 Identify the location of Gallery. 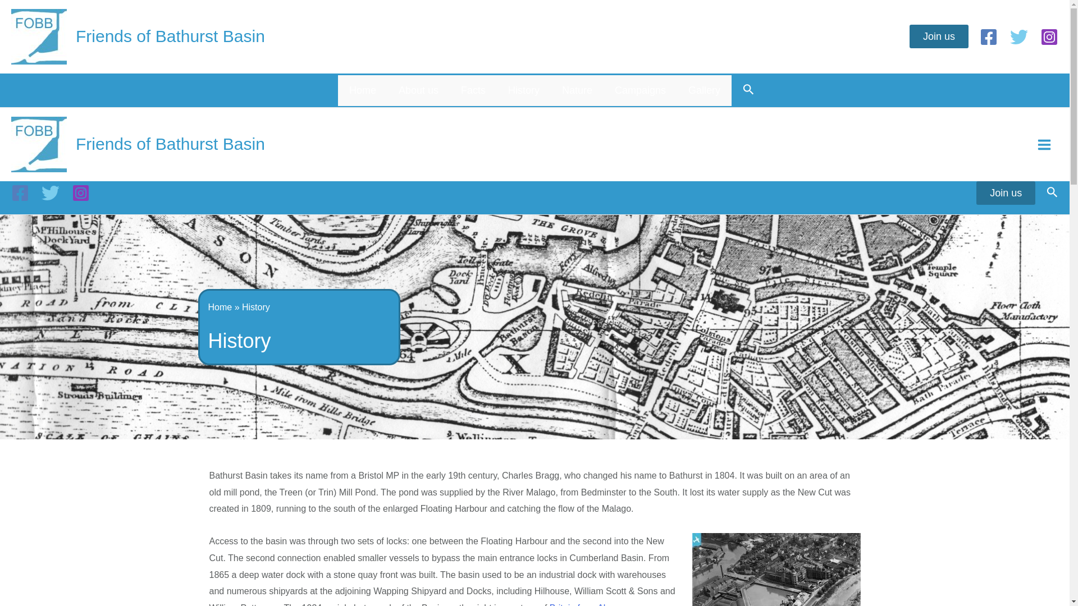
(704, 90).